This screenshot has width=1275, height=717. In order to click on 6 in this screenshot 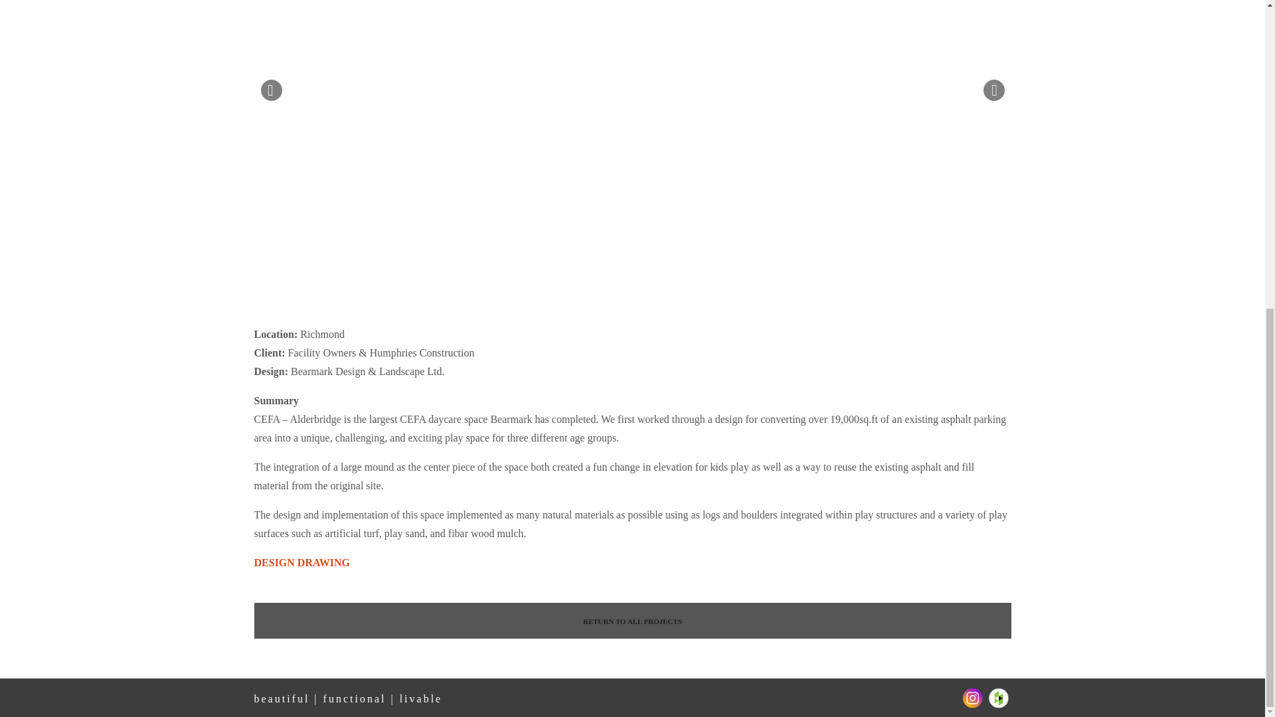, I will do `click(974, 285)`.